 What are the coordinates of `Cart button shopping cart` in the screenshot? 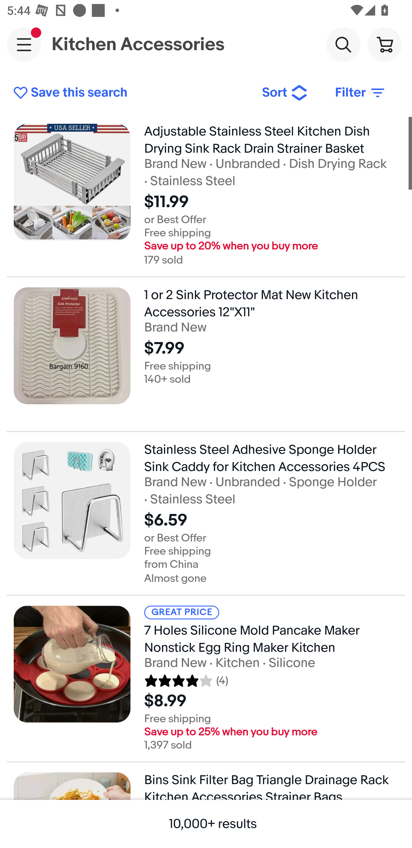 It's located at (384, 44).